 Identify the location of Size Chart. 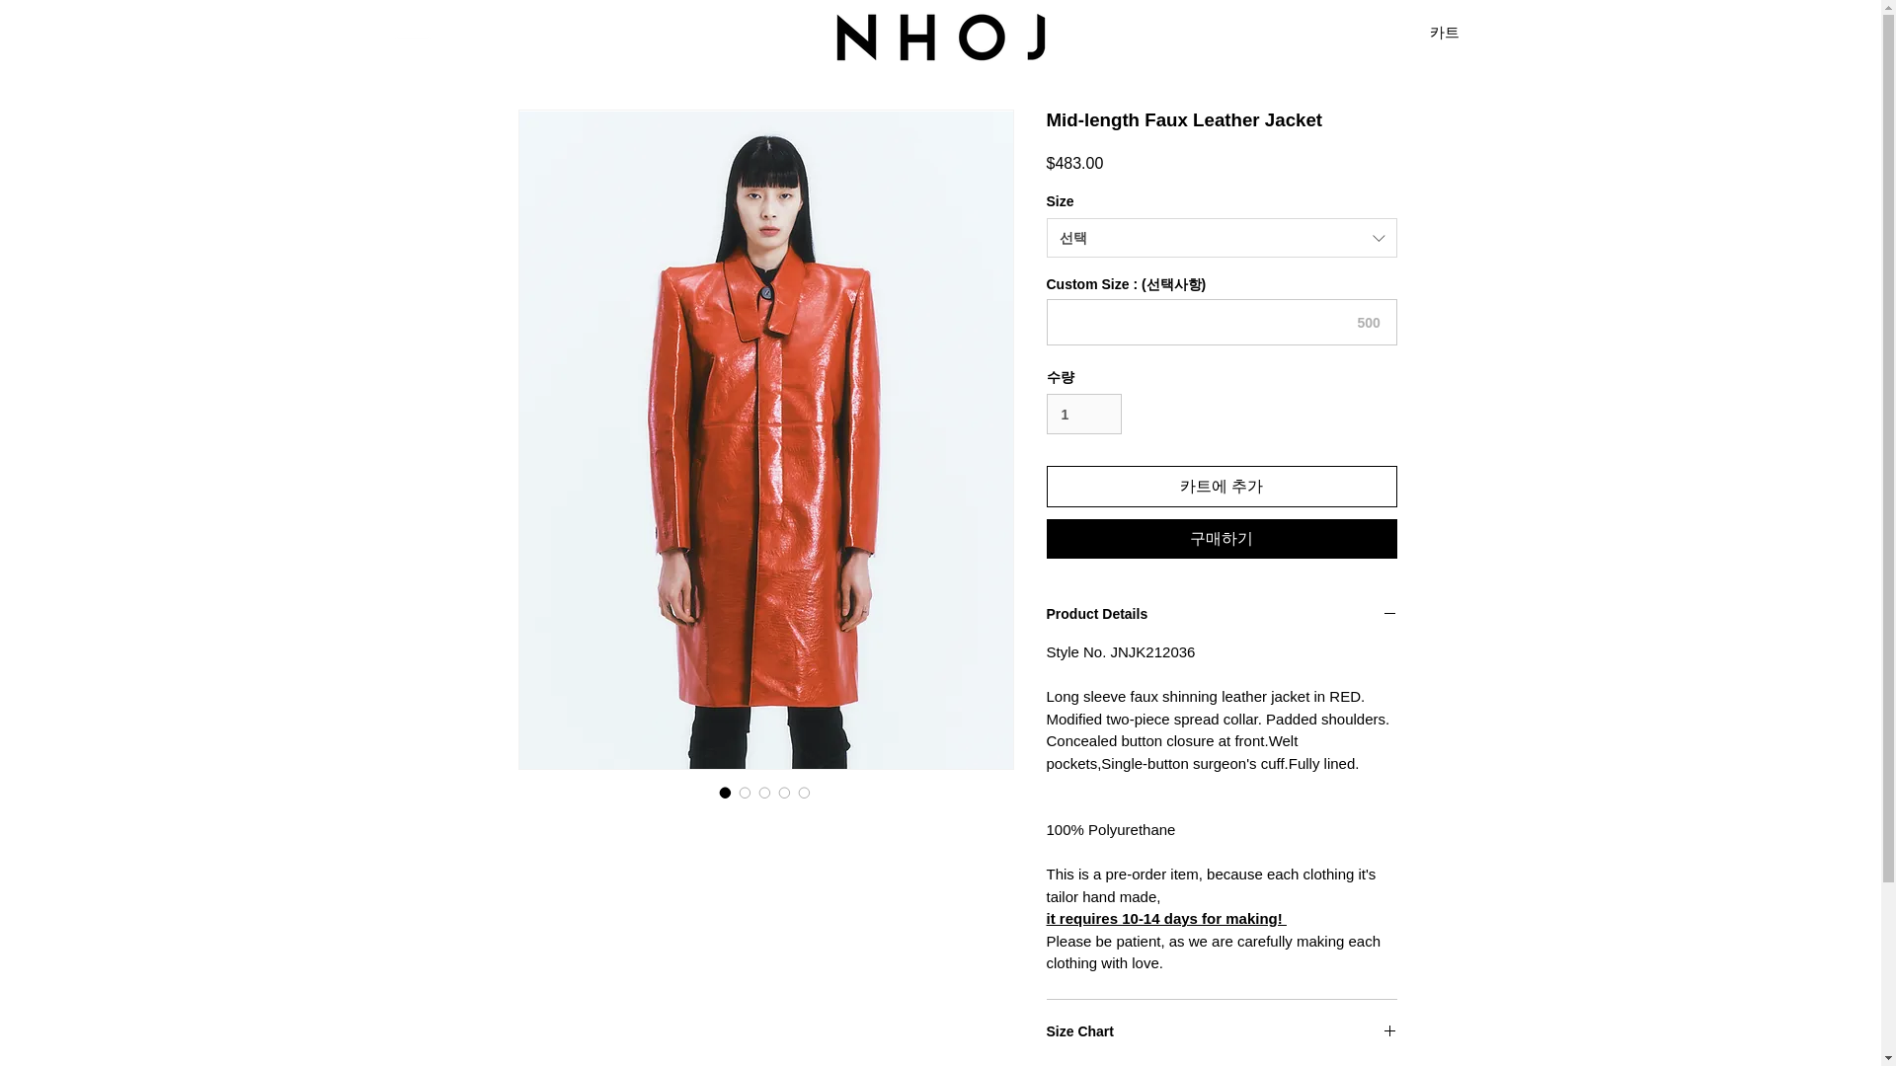
(1222, 1032).